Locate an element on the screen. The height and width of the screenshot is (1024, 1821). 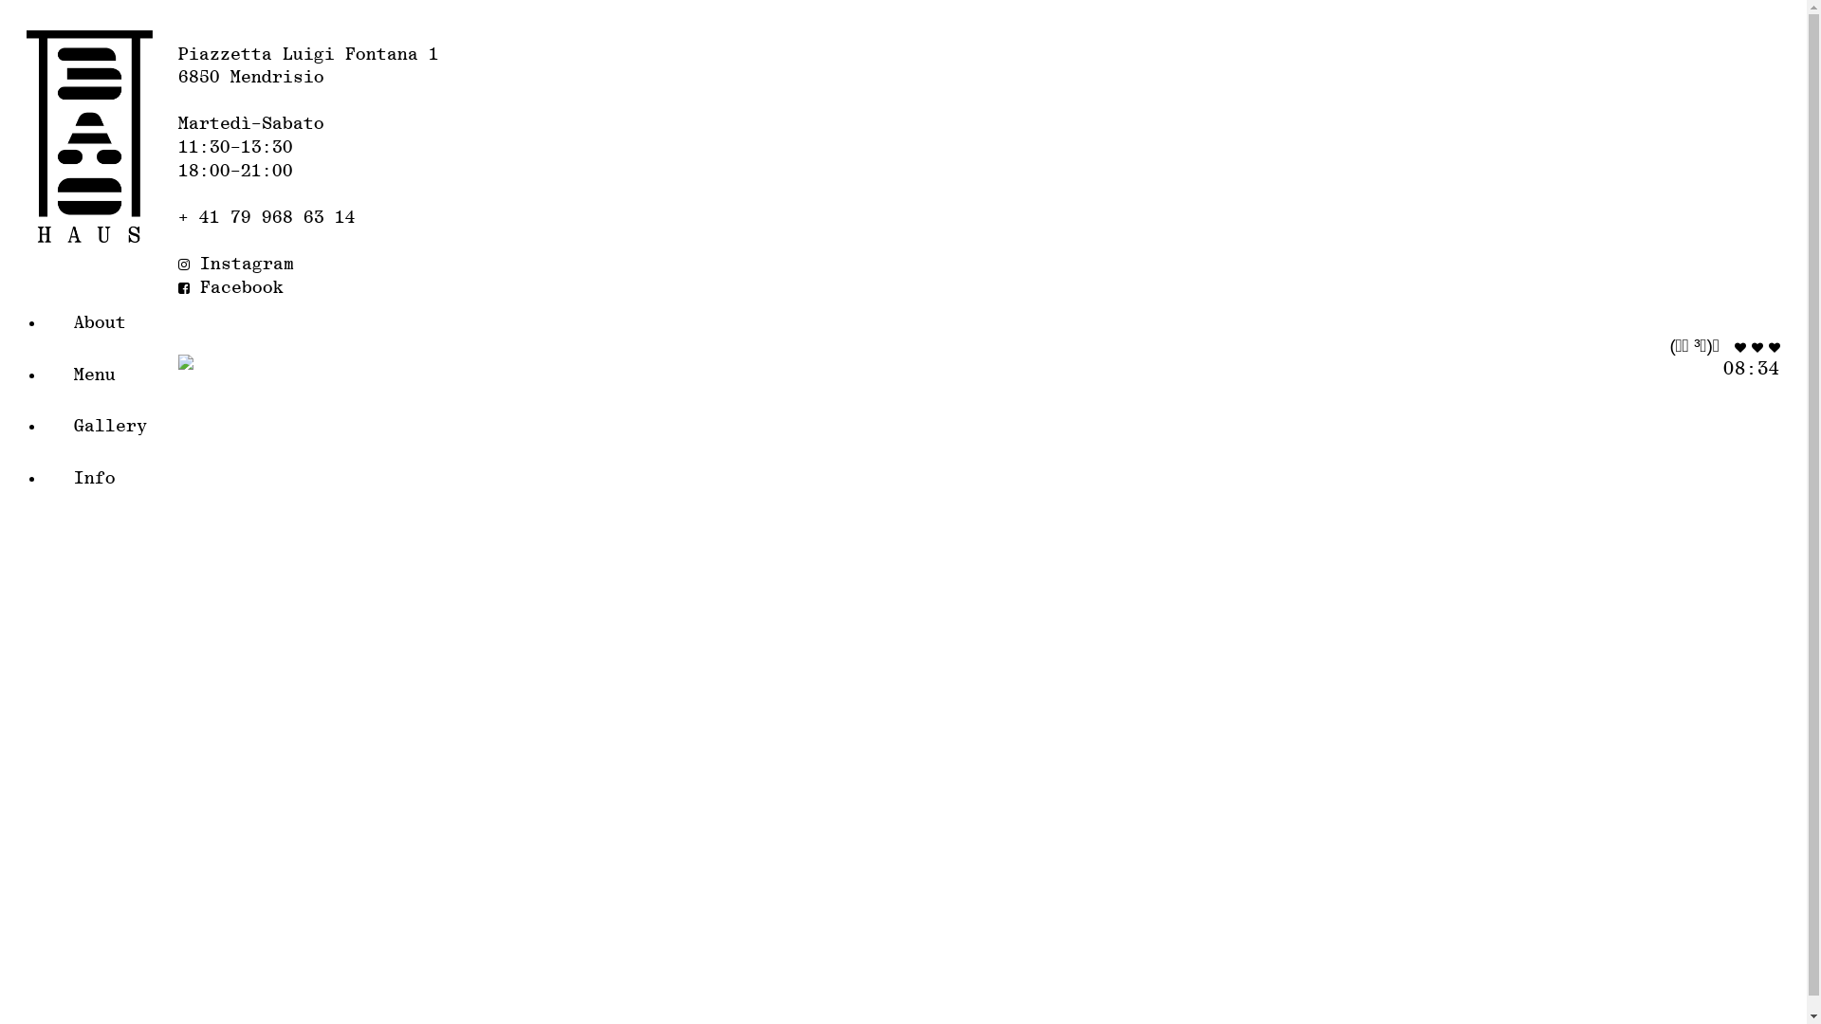
Piazzetta Luigi Fontana 1
6850 Mendrisio is located at coordinates (309, 66).